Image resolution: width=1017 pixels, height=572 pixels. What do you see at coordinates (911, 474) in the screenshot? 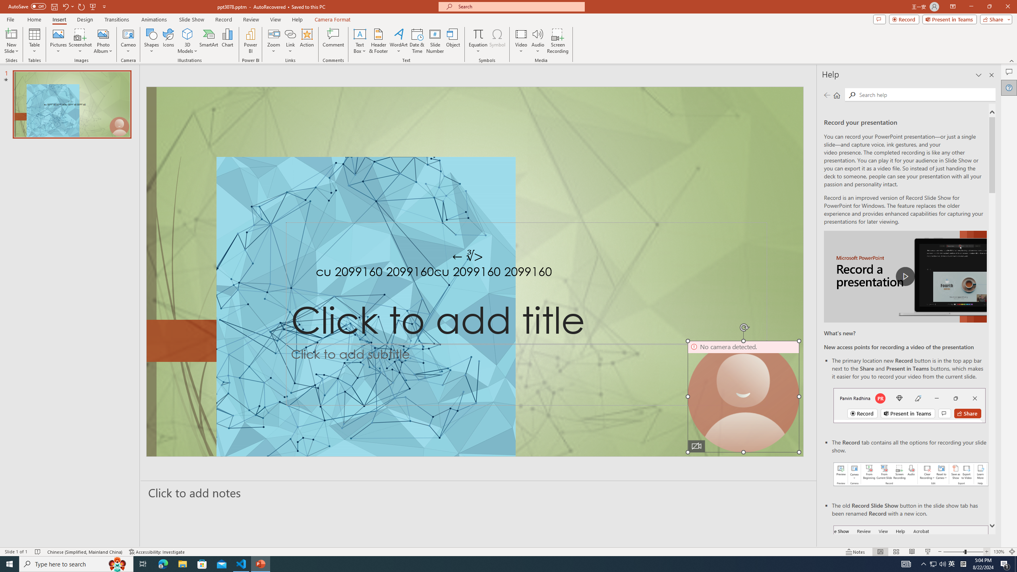
I see `Record your presentations screenshot one` at bounding box center [911, 474].